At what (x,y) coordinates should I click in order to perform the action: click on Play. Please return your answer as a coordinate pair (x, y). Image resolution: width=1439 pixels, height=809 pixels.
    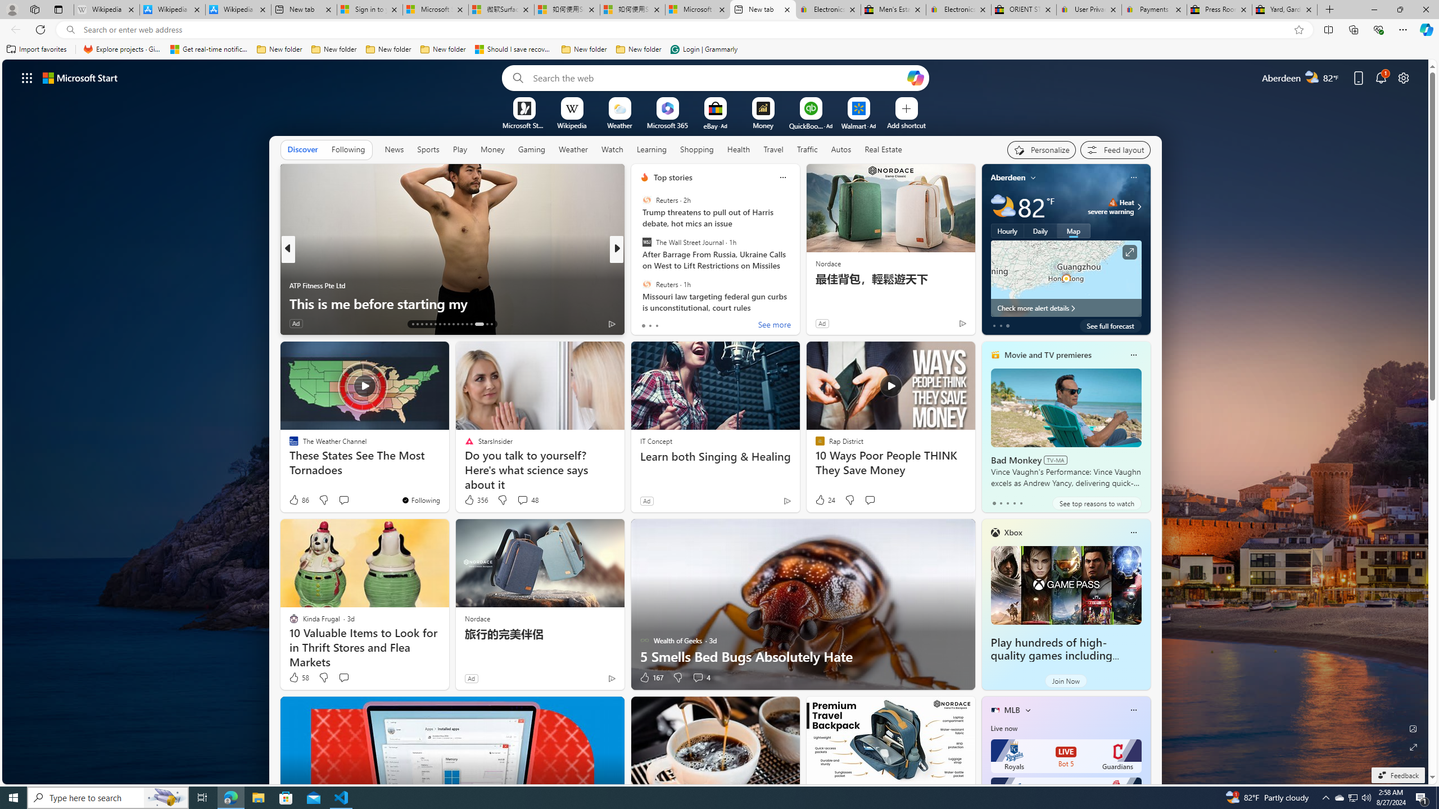
    Looking at the image, I should click on (460, 149).